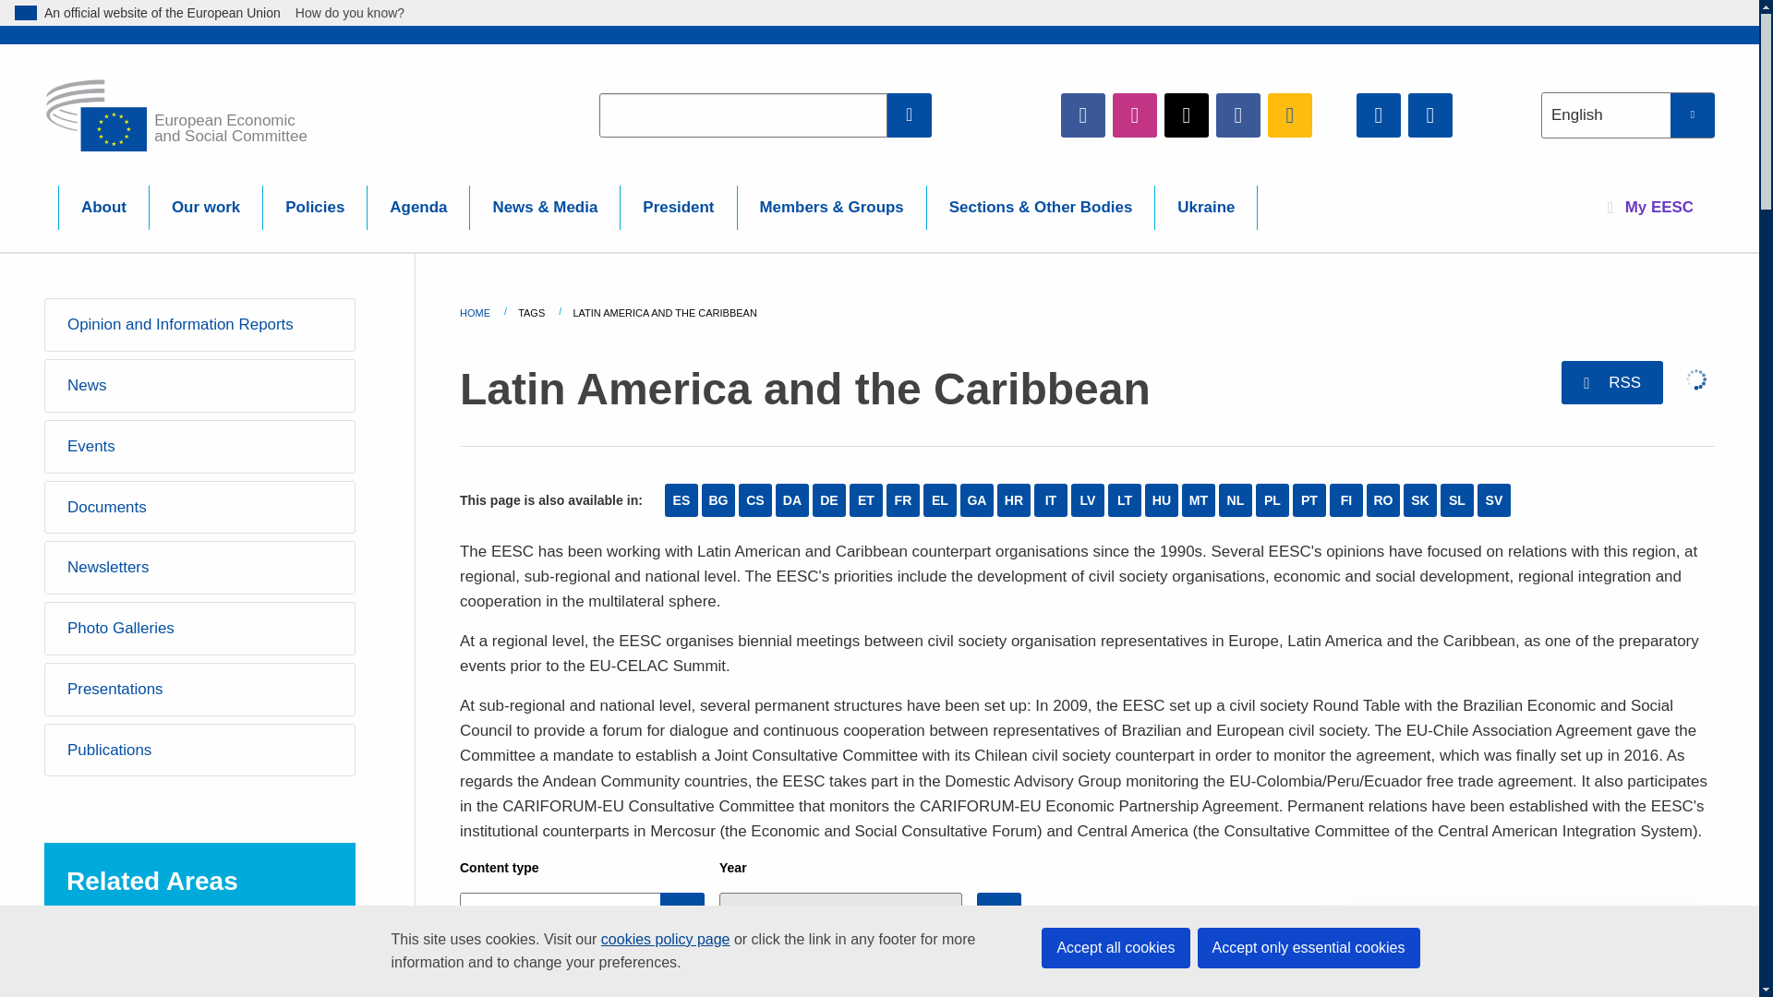 This screenshot has height=997, width=1773. I want to click on How do you know?, so click(360, 13).